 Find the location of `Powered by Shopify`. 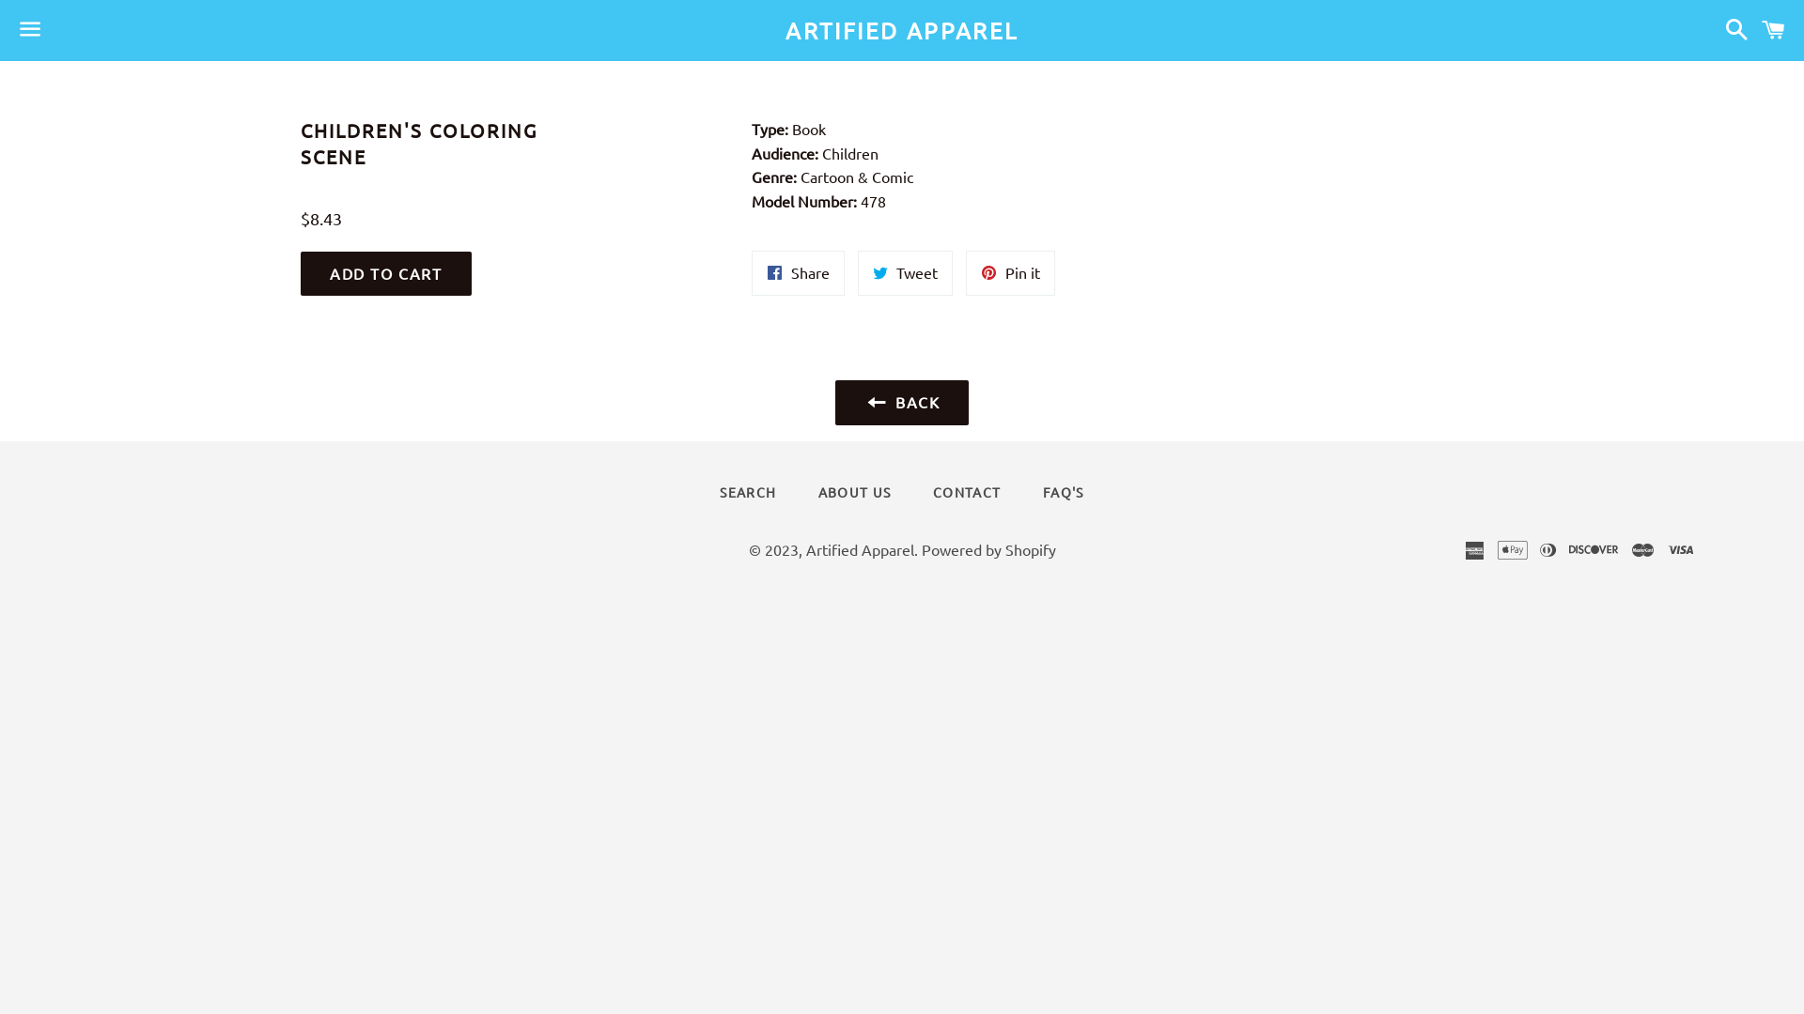

Powered by Shopify is located at coordinates (988, 549).